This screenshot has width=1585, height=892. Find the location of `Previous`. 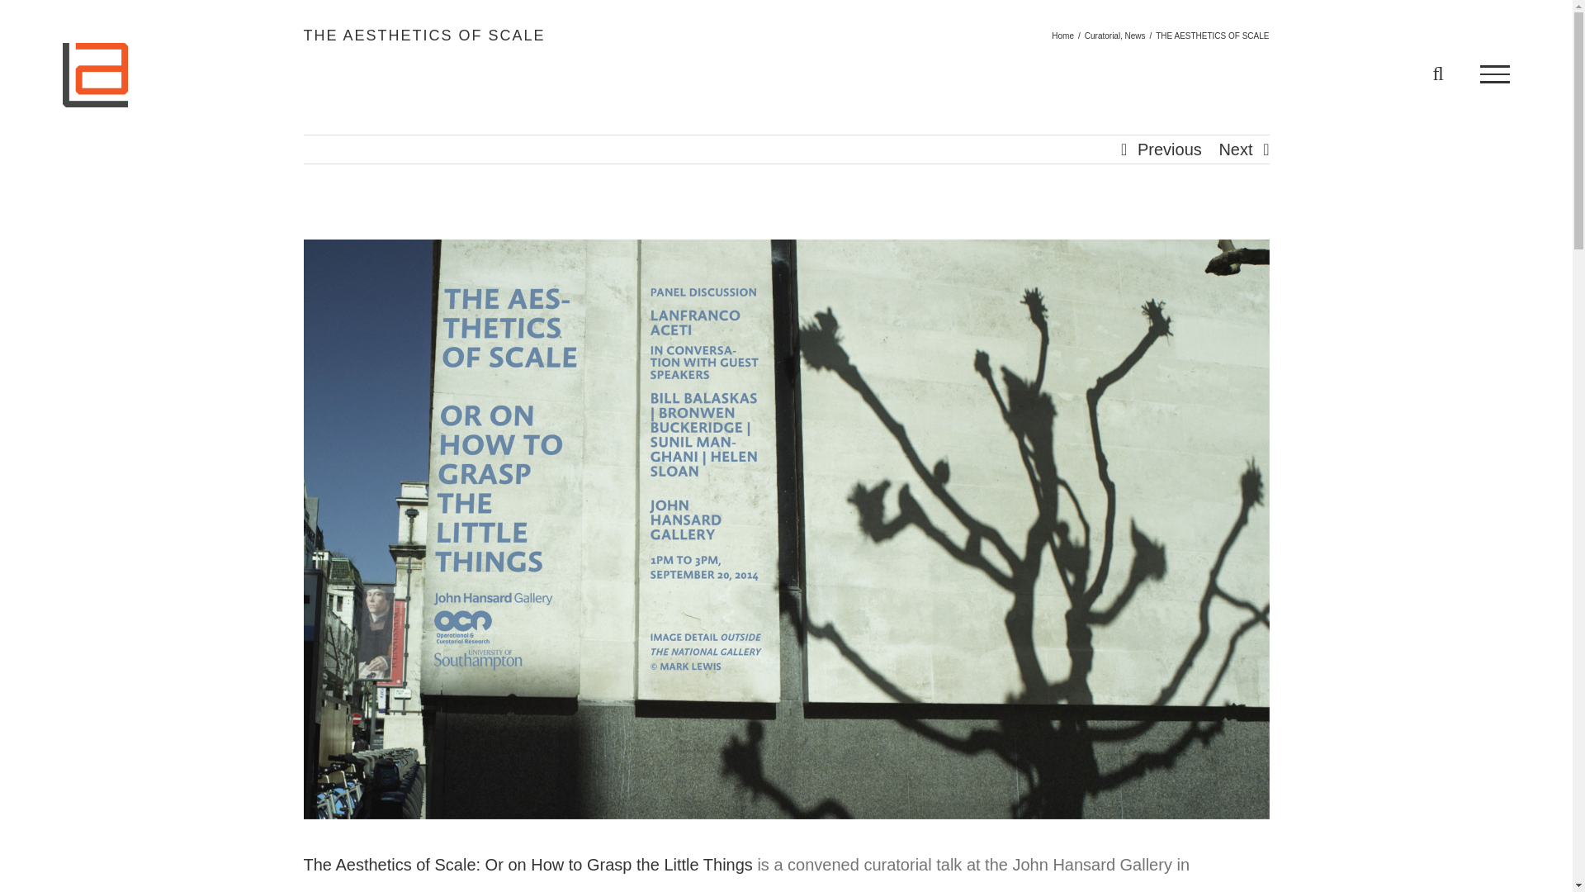

Previous is located at coordinates (1169, 149).